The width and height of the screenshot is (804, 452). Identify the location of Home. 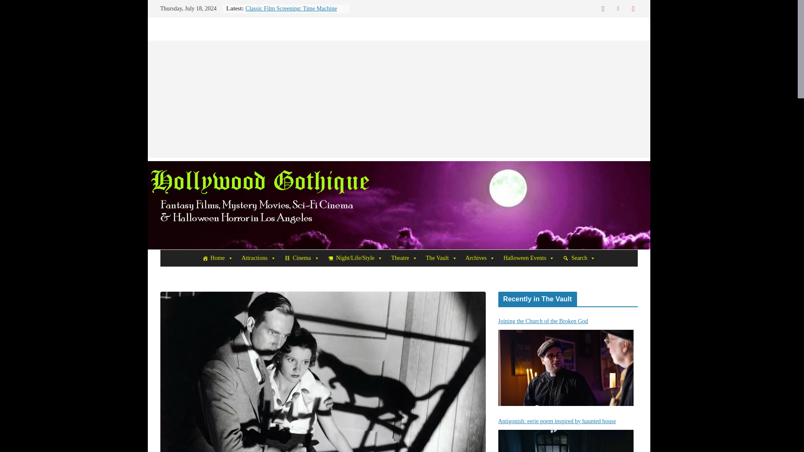
(217, 258).